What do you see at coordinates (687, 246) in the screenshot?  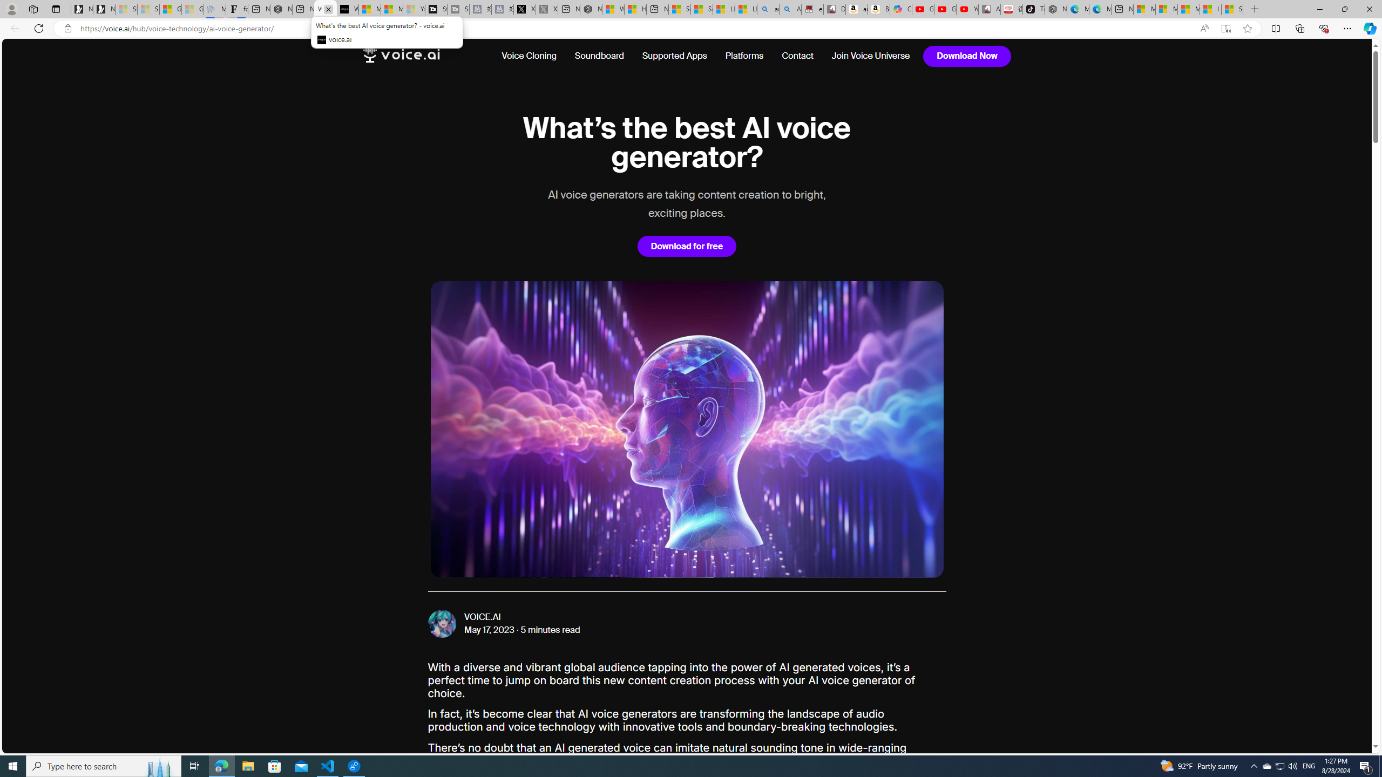 I see `Download for free` at bounding box center [687, 246].